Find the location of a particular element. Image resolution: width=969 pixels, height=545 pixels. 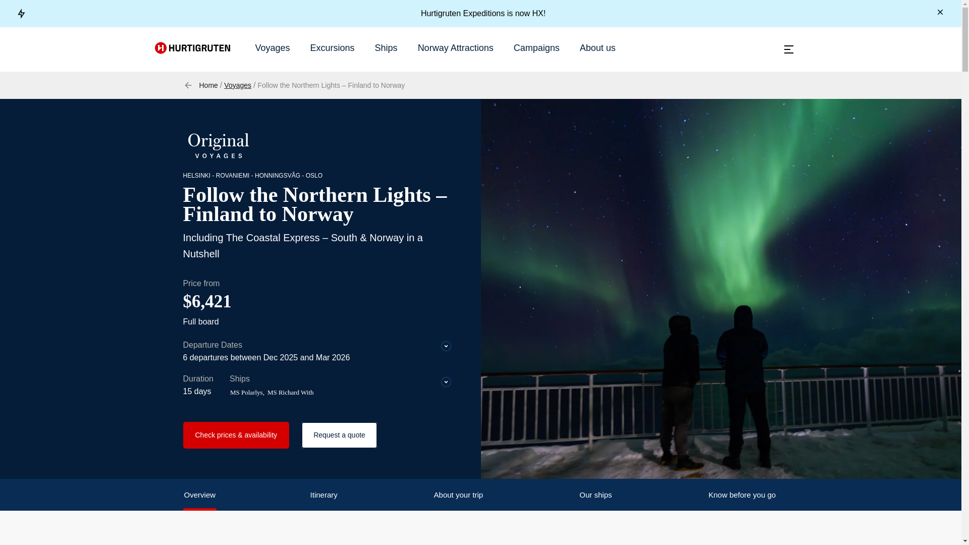

Itinerary is located at coordinates (324, 495).